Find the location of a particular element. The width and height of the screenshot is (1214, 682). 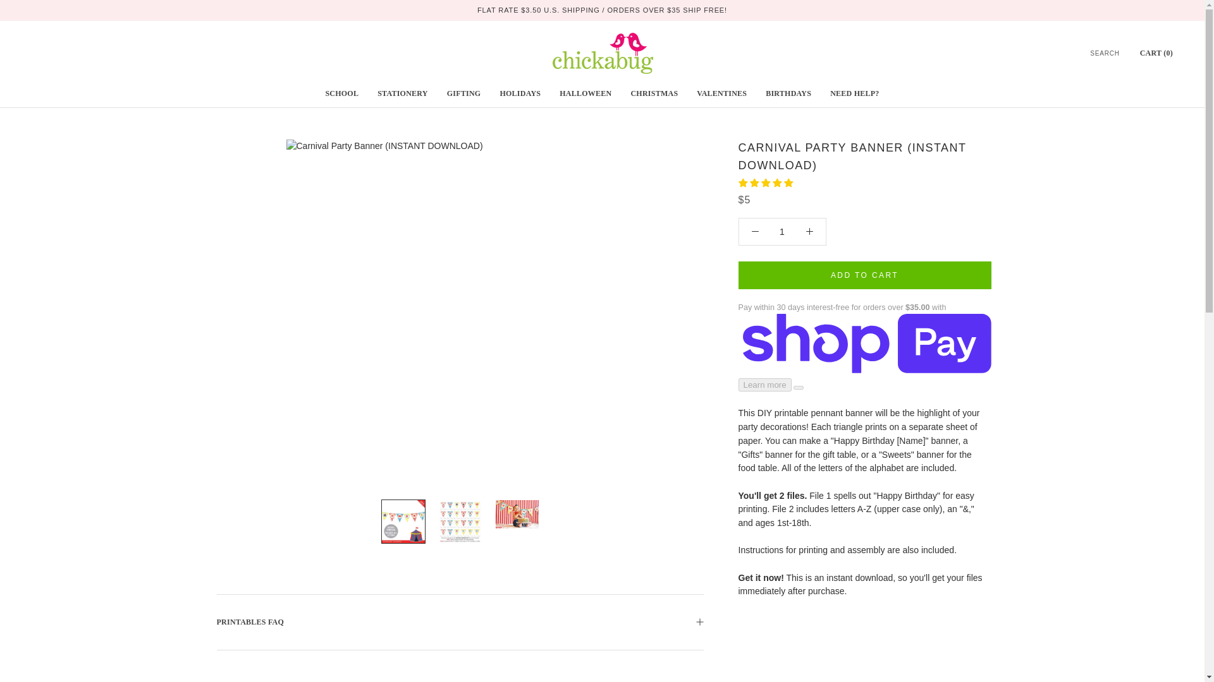

Christmas is located at coordinates (654, 93).